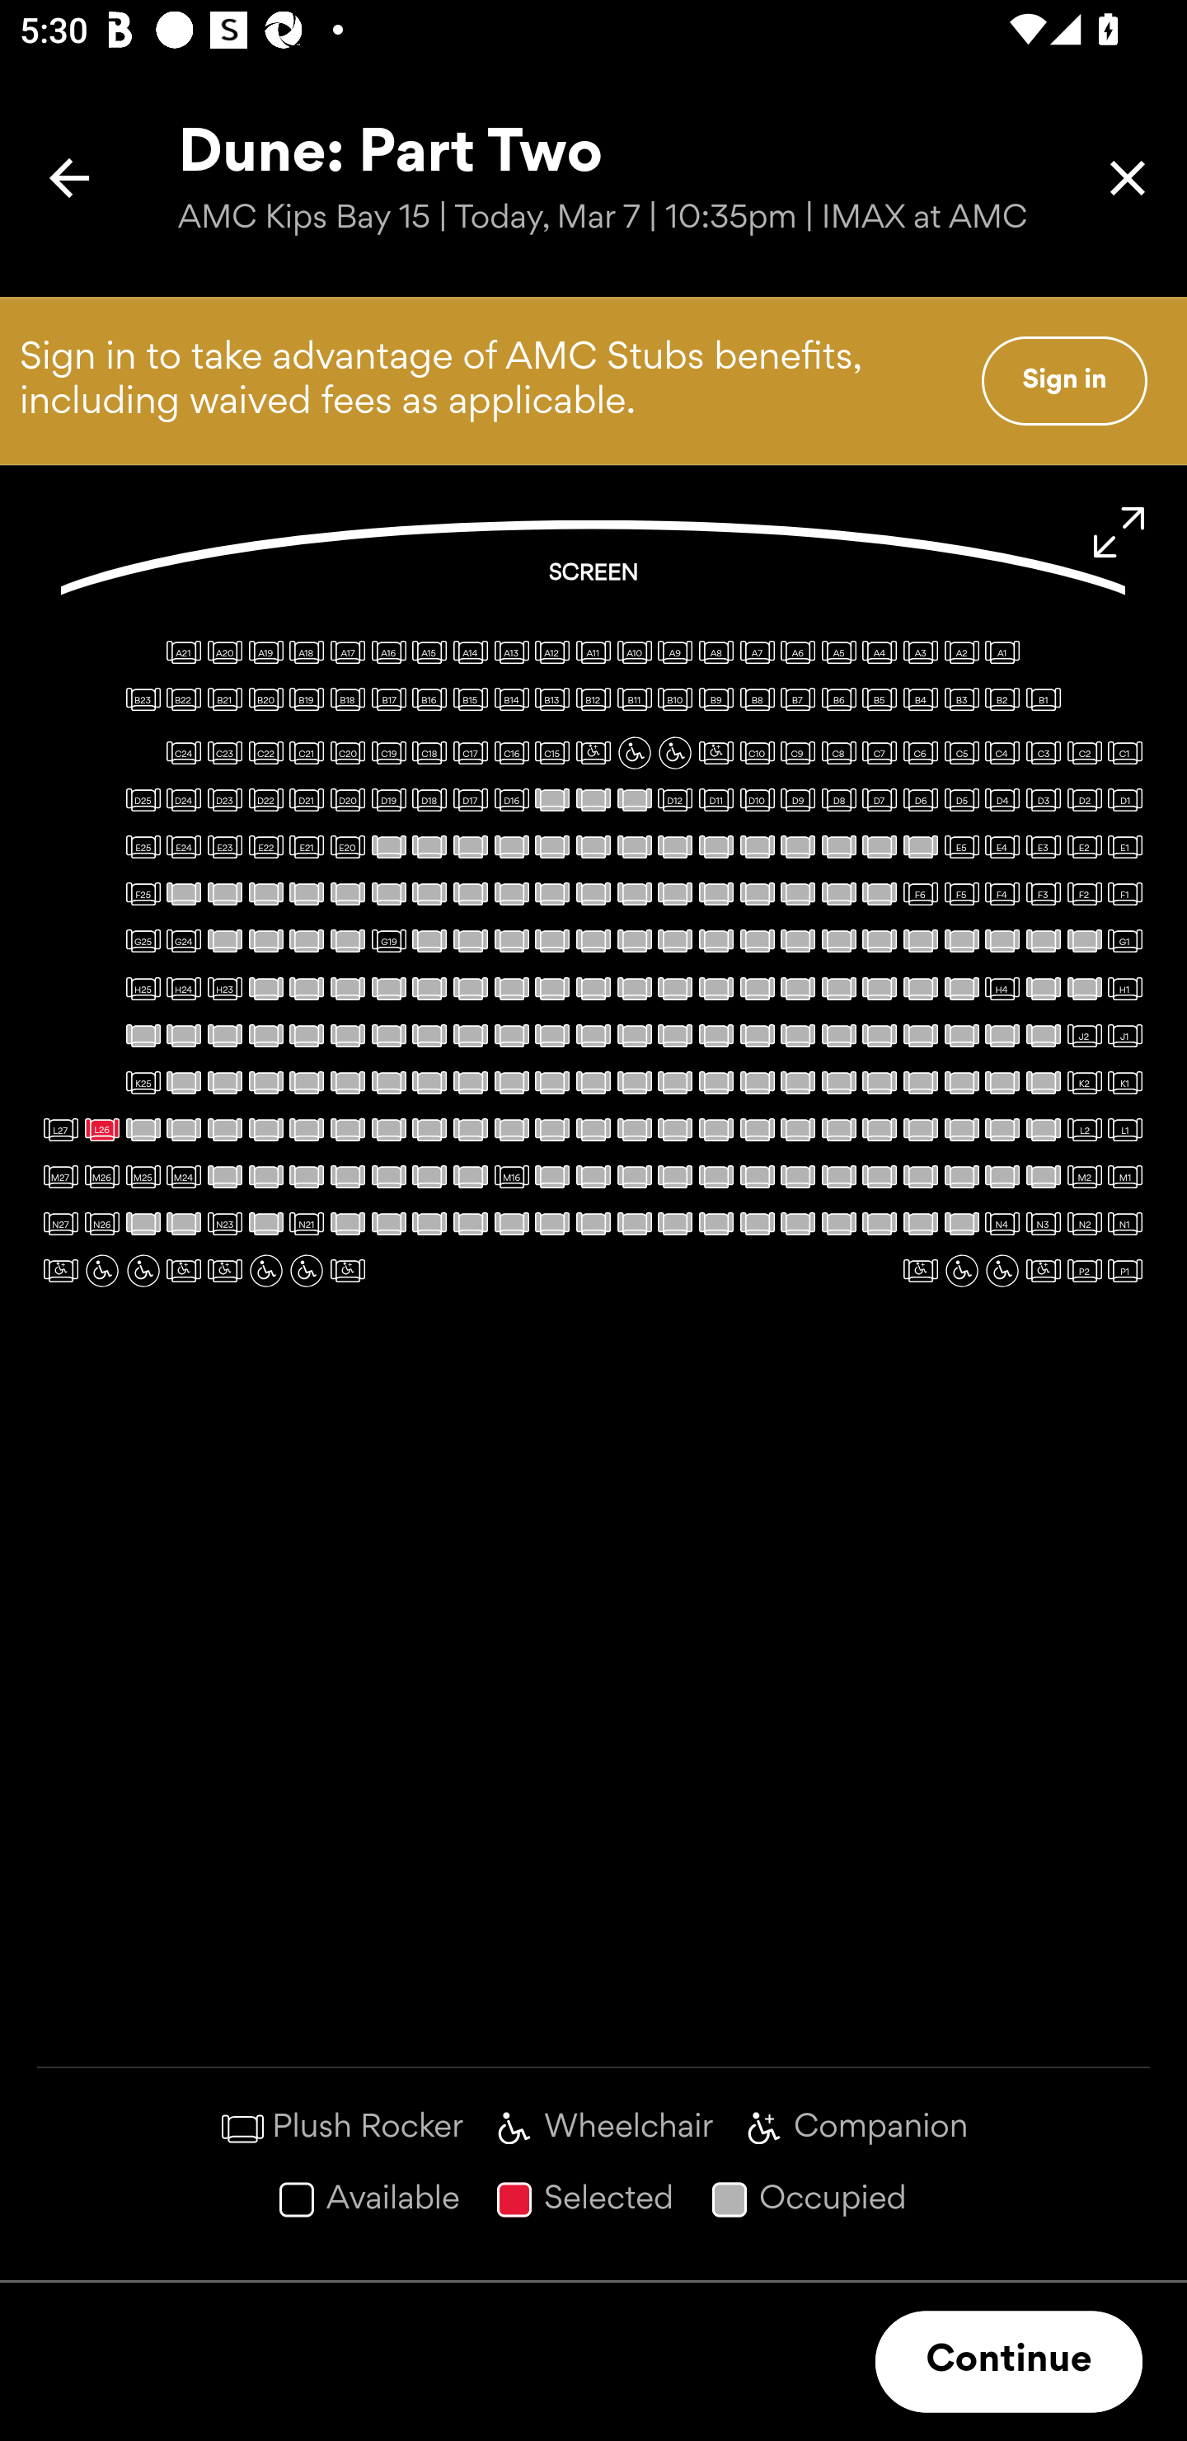 The image size is (1187, 2441). I want to click on A17, Regular seat, available, so click(348, 652).